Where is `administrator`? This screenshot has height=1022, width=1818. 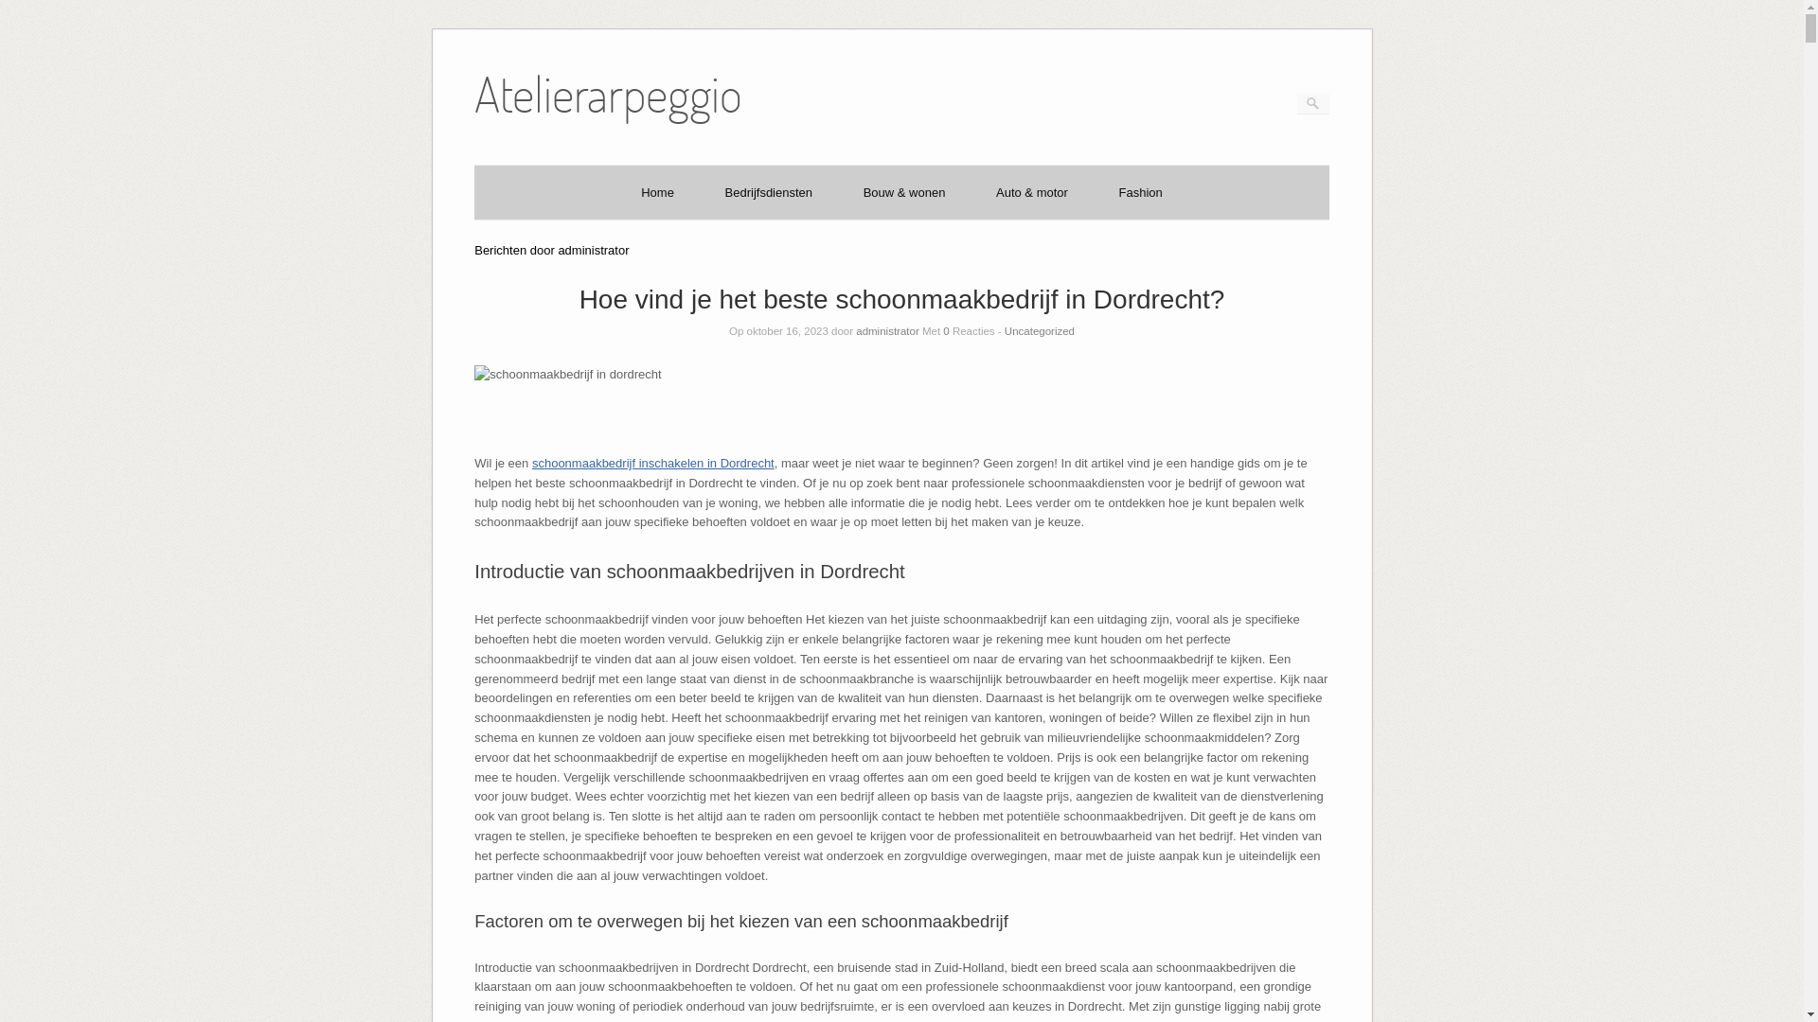 administrator is located at coordinates (887, 331).